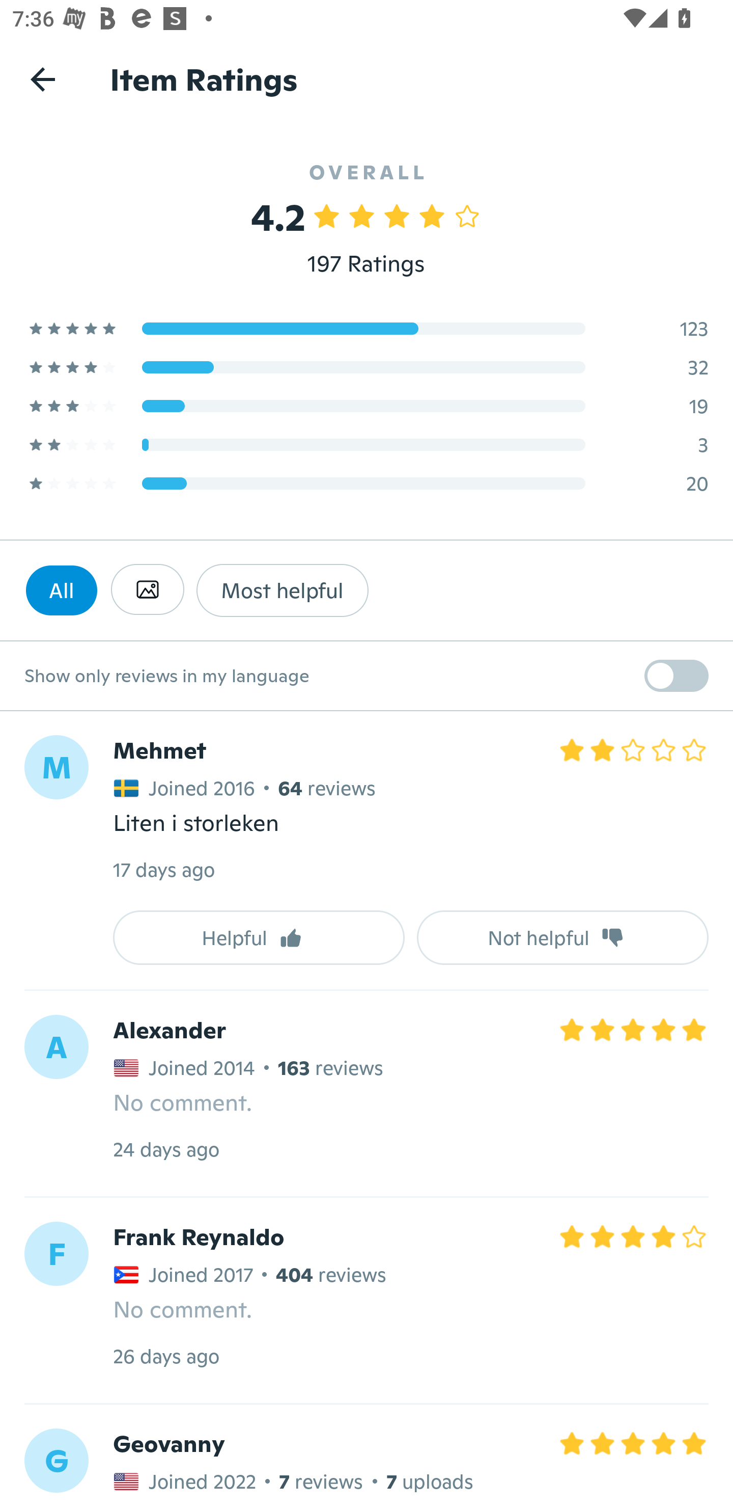 Image resolution: width=733 pixels, height=1508 pixels. Describe the element at coordinates (166, 1356) in the screenshot. I see `26 days ago` at that location.